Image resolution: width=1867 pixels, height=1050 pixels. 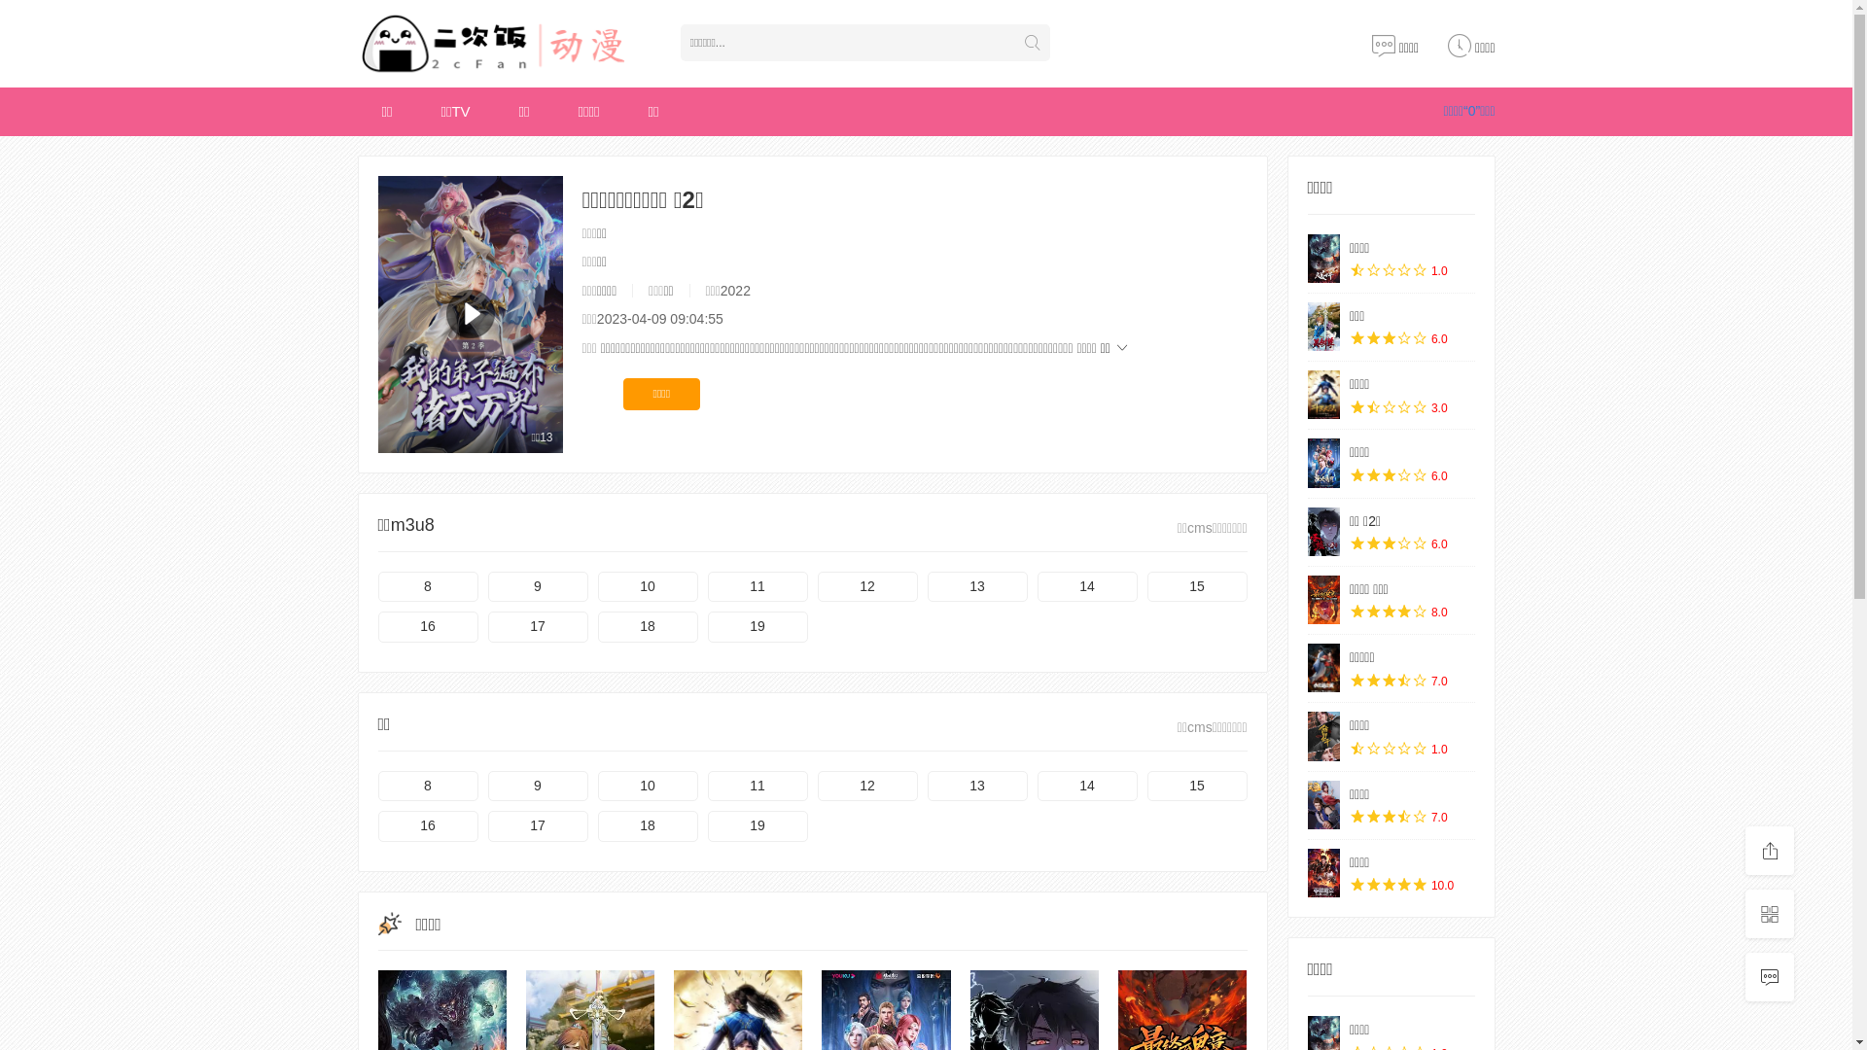 What do you see at coordinates (758, 627) in the screenshot?
I see `19` at bounding box center [758, 627].